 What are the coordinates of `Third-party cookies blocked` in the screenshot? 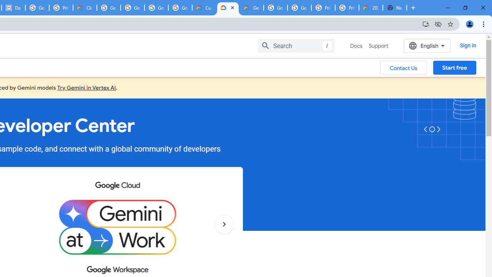 It's located at (438, 24).